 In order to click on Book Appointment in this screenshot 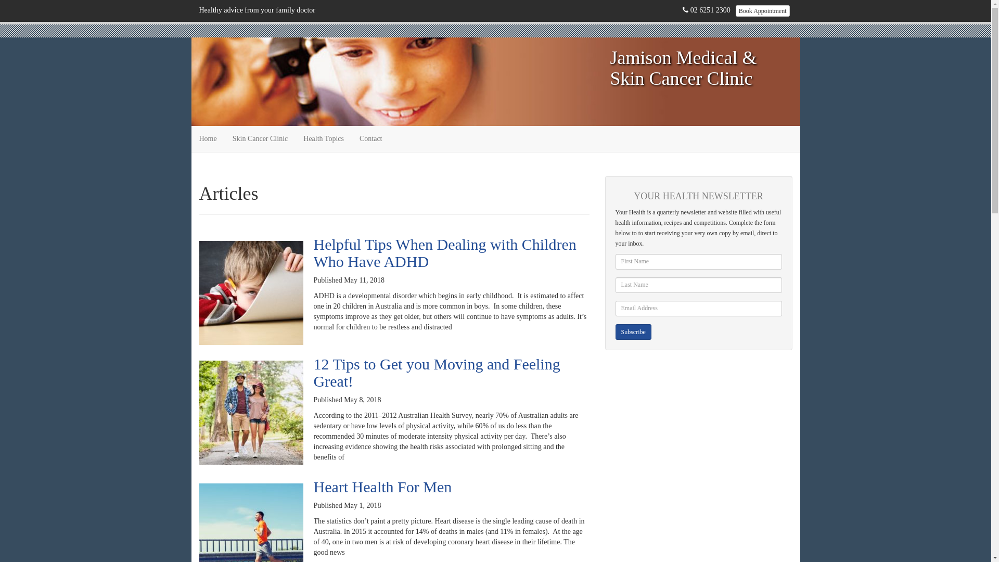, I will do `click(763, 11)`.